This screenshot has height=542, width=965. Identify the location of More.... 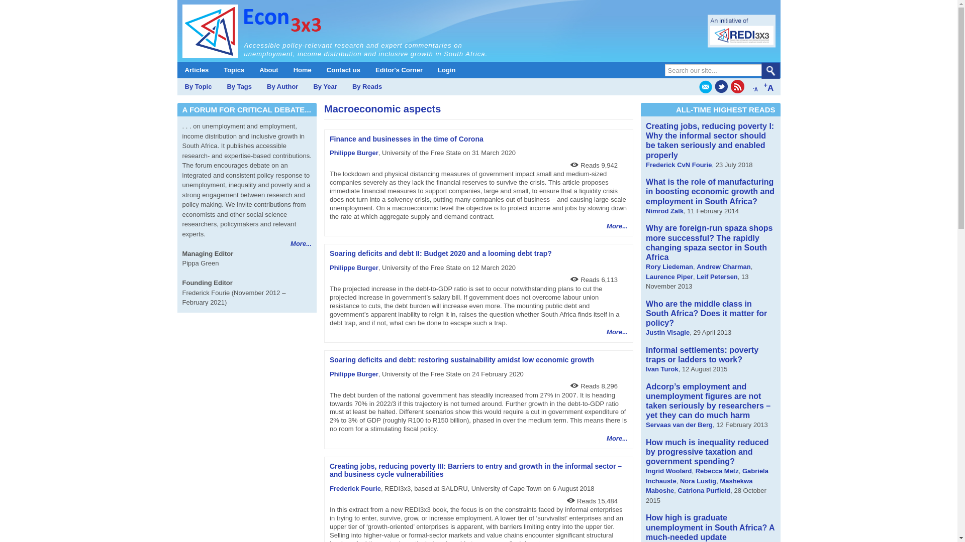
(617, 332).